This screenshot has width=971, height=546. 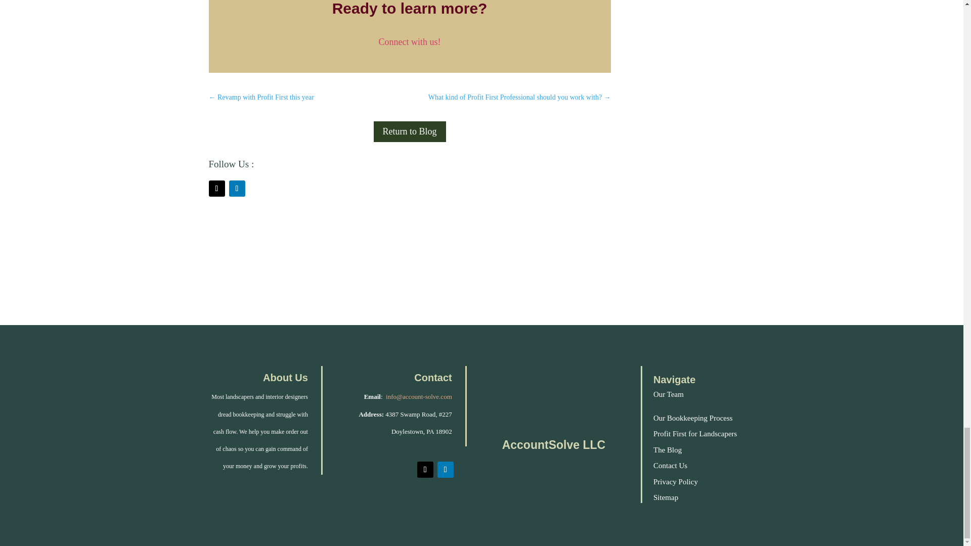 I want to click on Follow on LinkedIn, so click(x=236, y=188).